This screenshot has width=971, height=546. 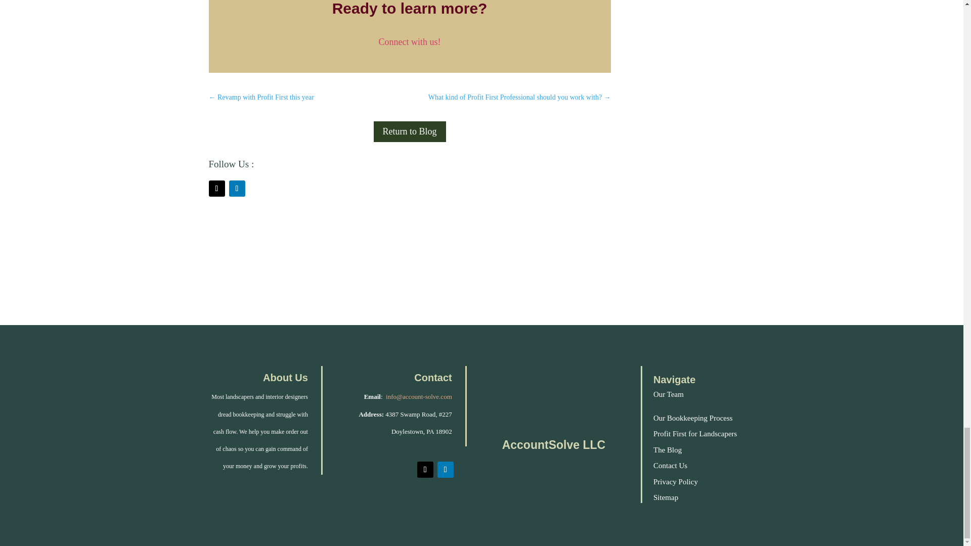 I want to click on Follow on LinkedIn, so click(x=236, y=188).